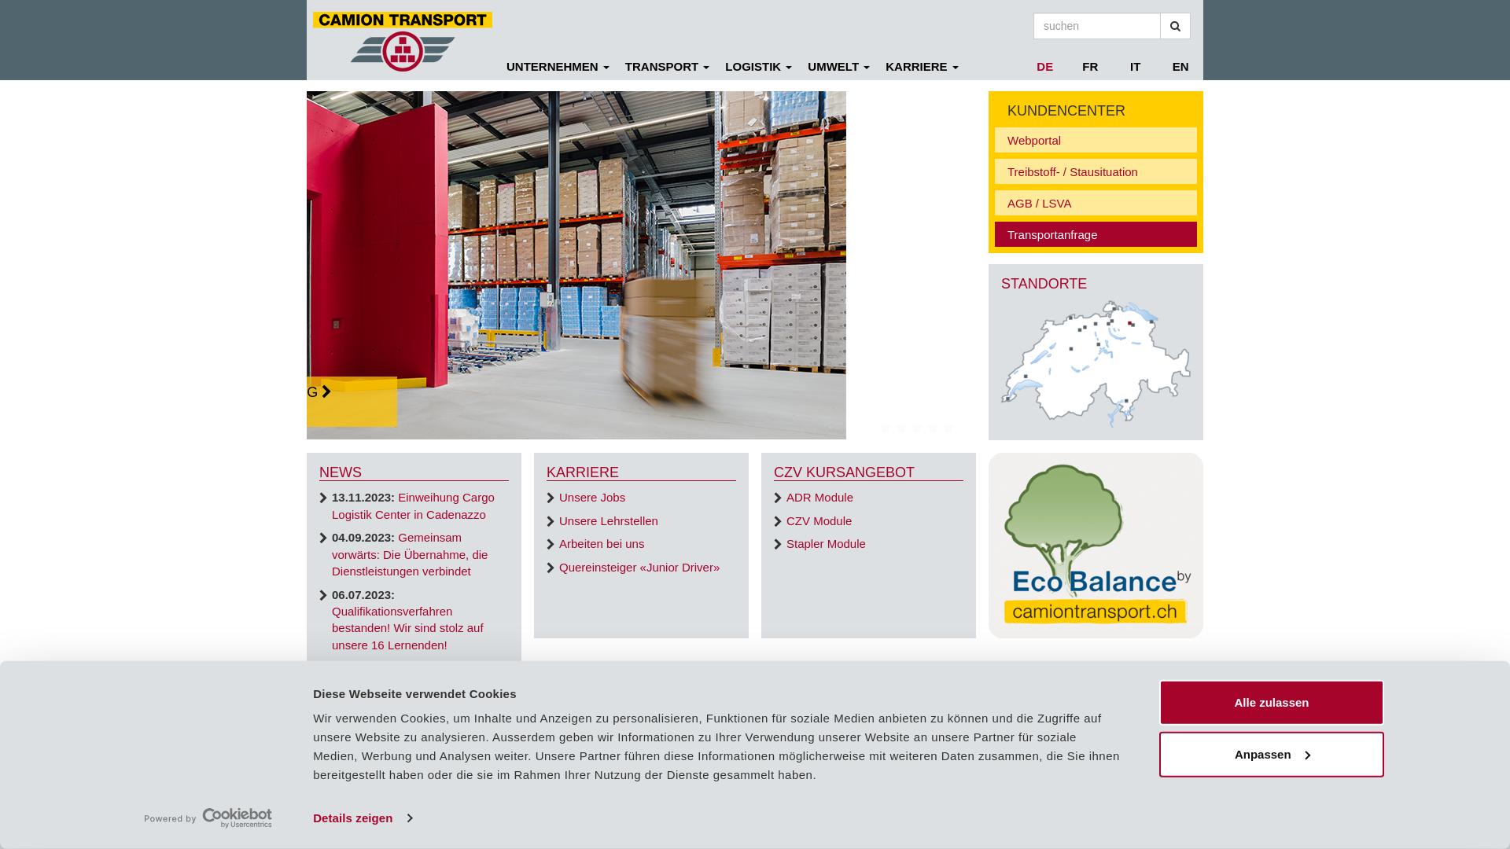 Image resolution: width=1510 pixels, height=849 pixels. I want to click on FR, so click(1091, 67).